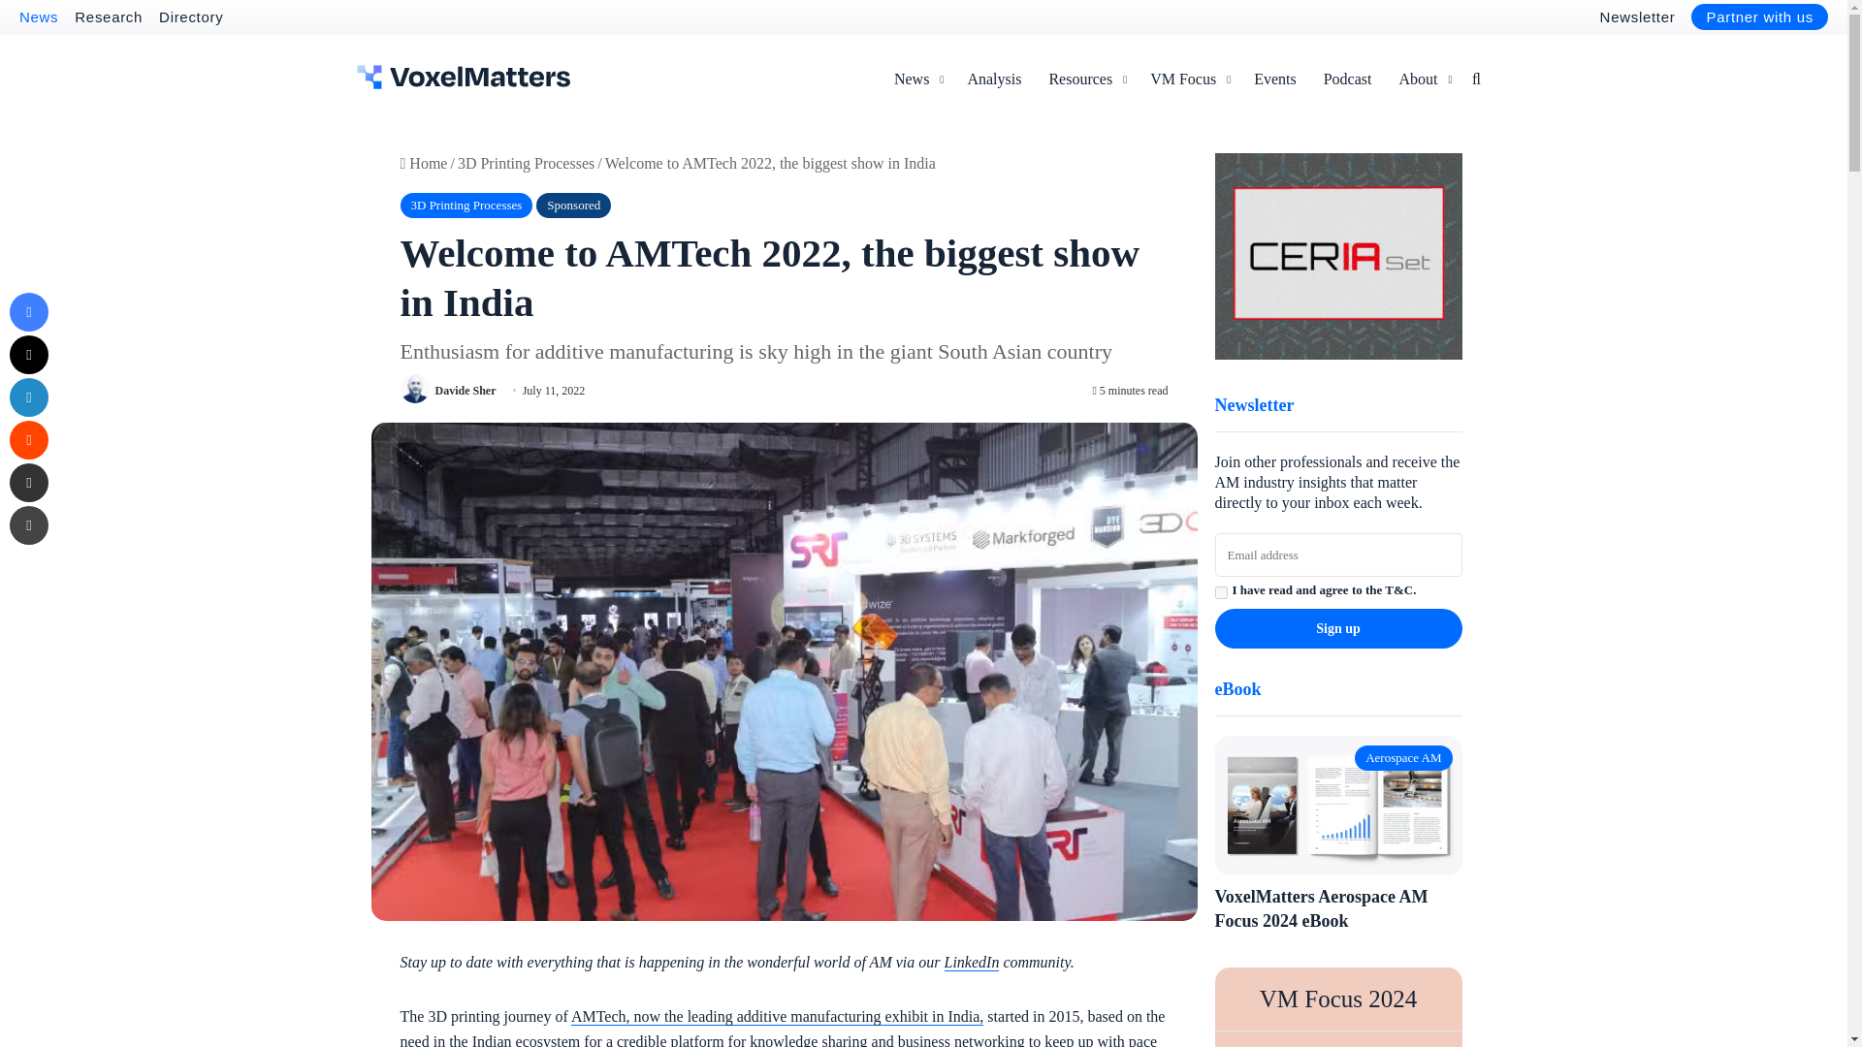  I want to click on Research, so click(109, 16).